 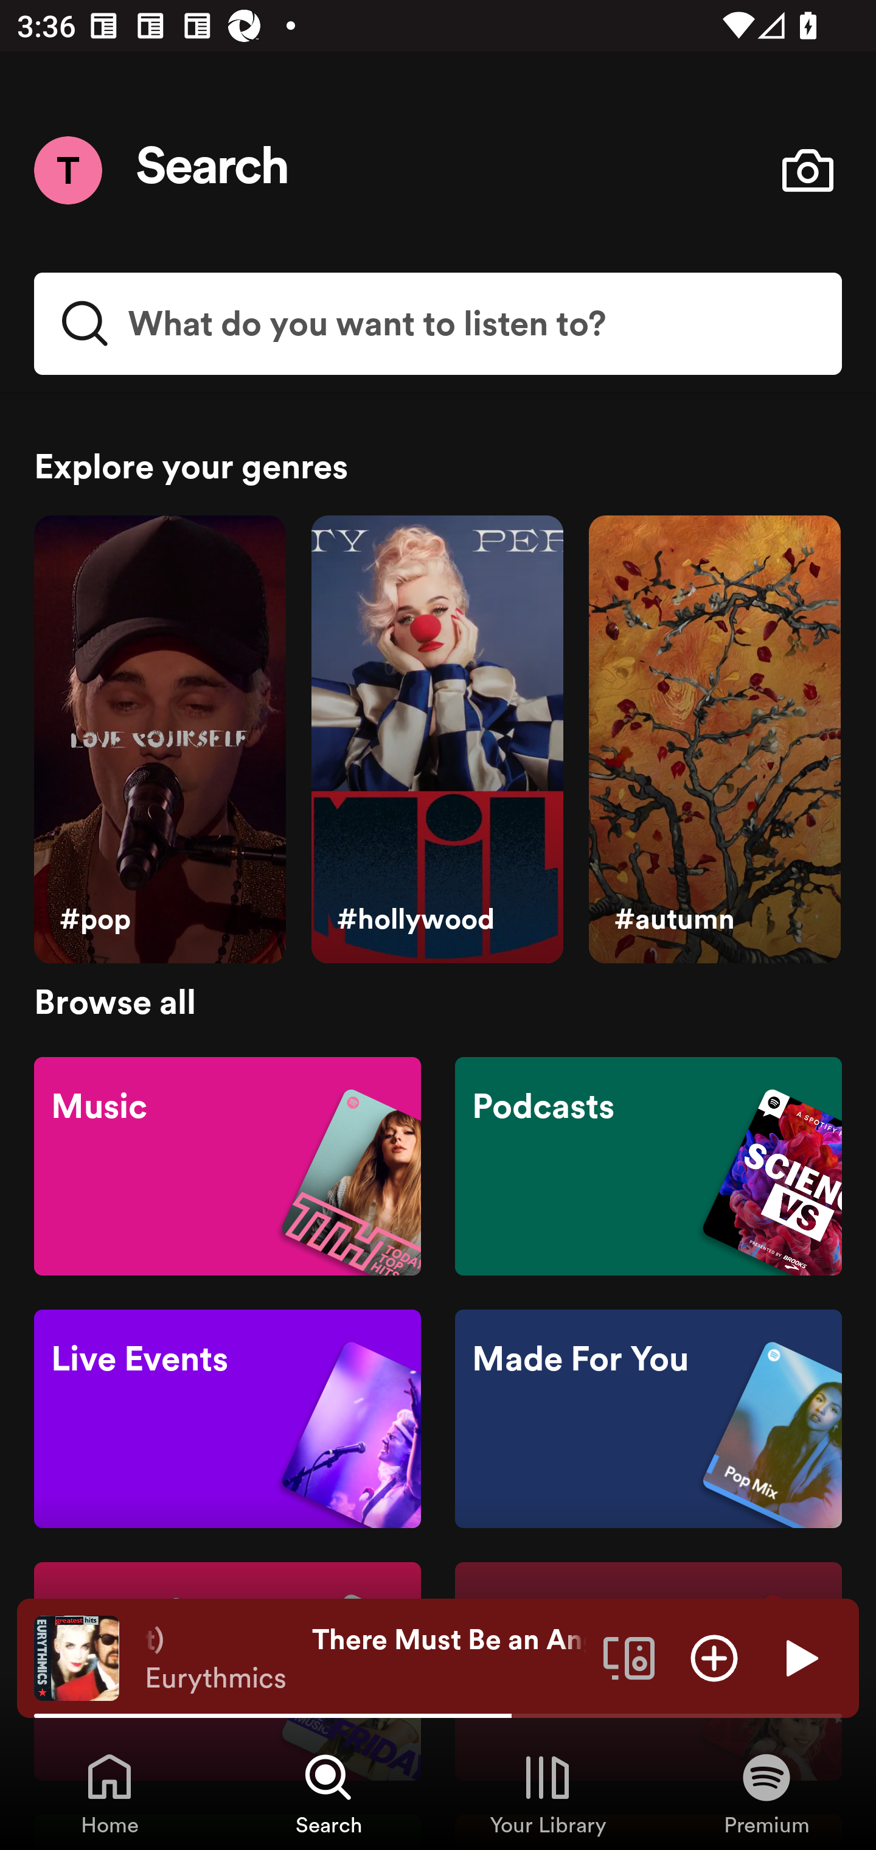 What do you see at coordinates (714, 1657) in the screenshot?
I see `Add item` at bounding box center [714, 1657].